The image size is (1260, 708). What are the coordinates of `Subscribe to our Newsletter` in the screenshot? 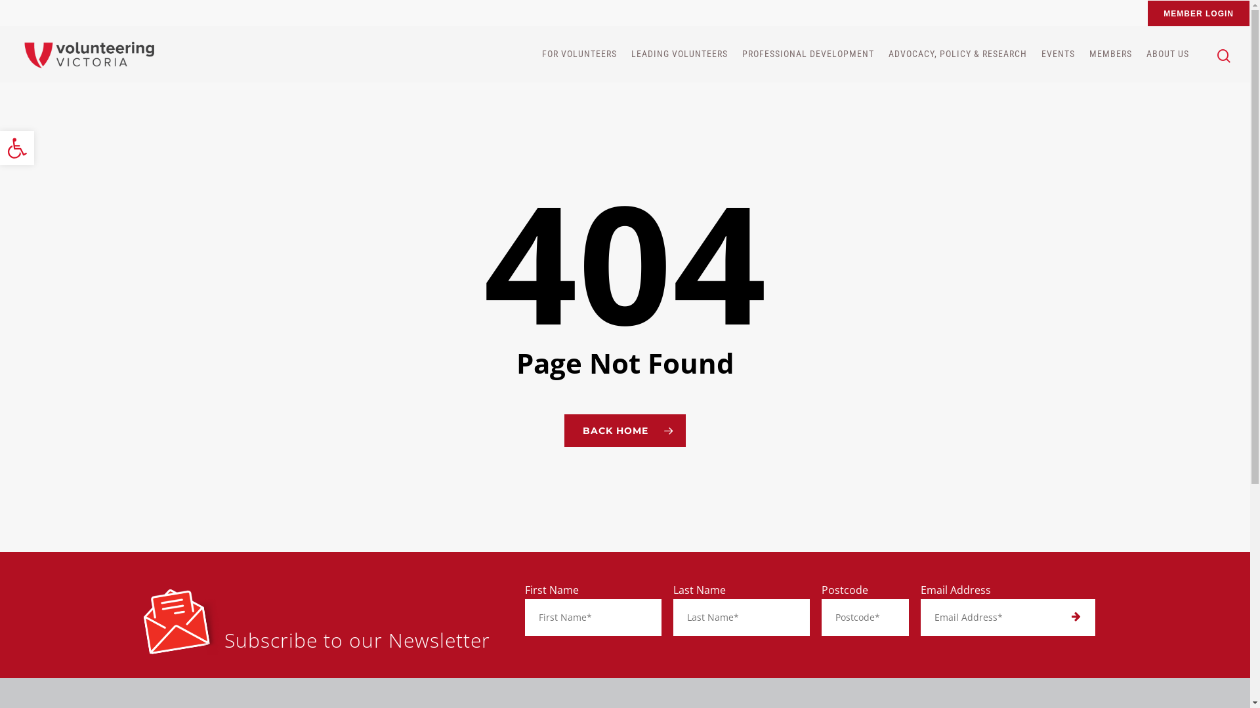 It's located at (357, 640).